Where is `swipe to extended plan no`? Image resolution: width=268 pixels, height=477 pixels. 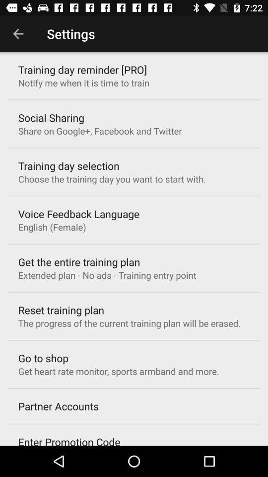 swipe to extended plan no is located at coordinates (107, 275).